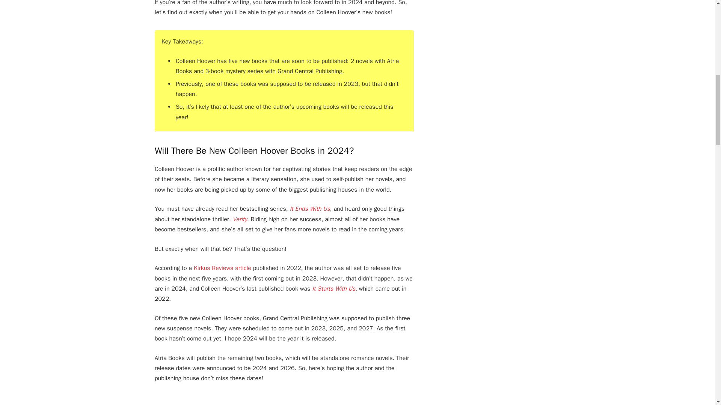 Image resolution: width=721 pixels, height=405 pixels. I want to click on Verity, so click(240, 219).